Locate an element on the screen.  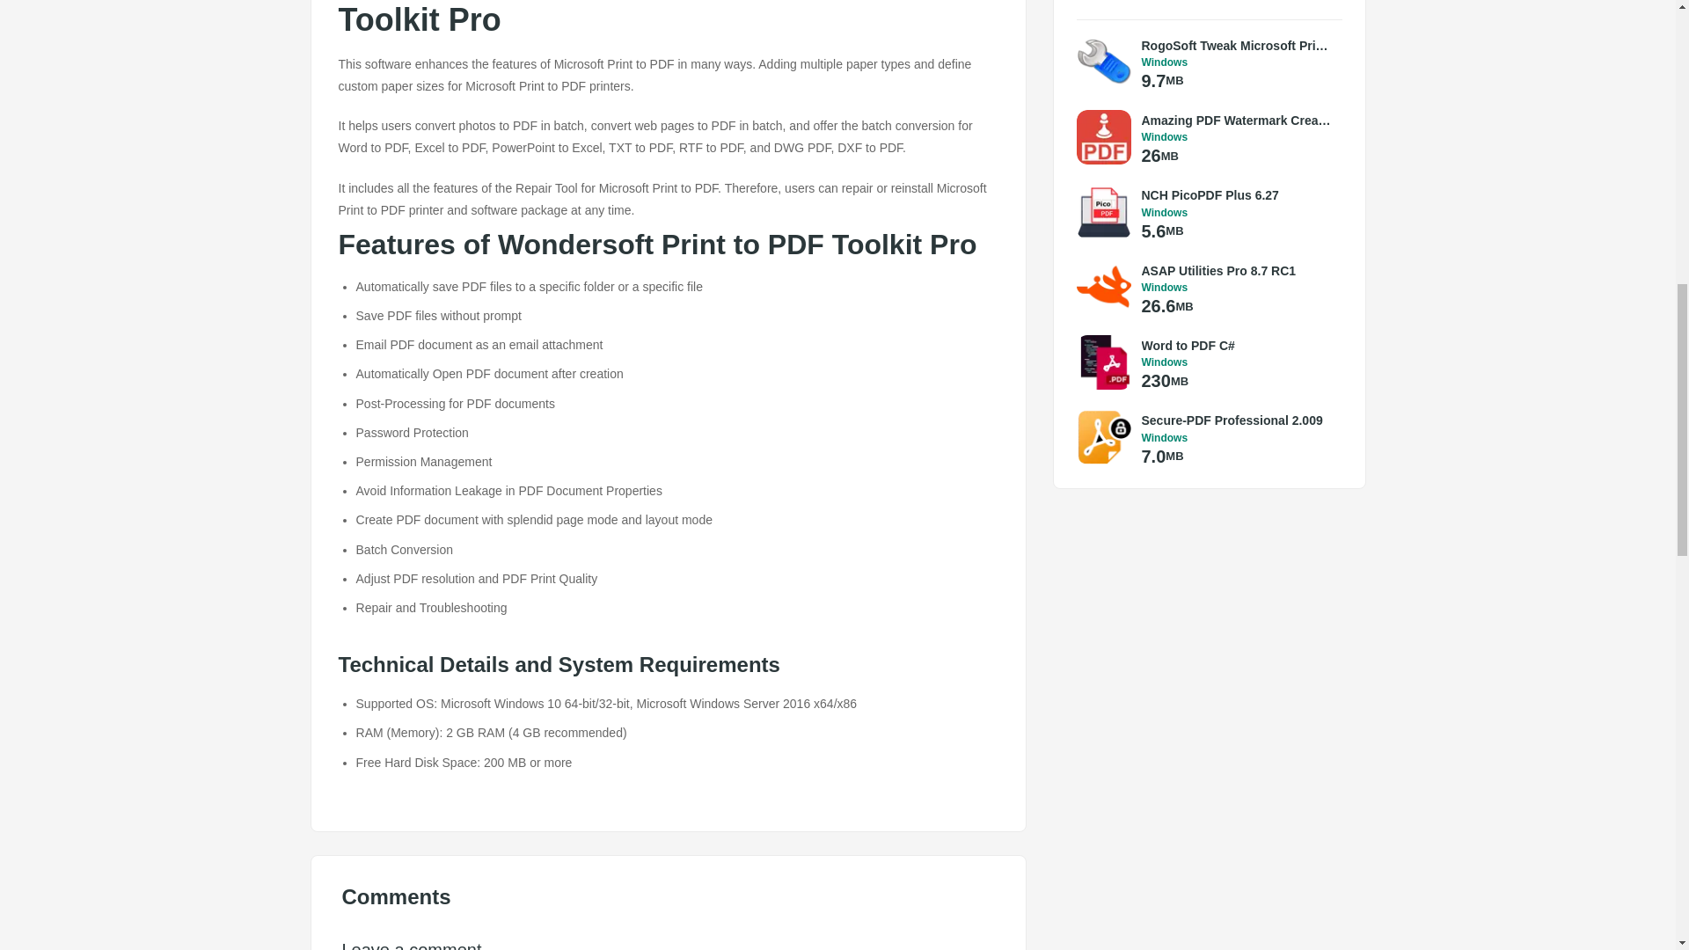
Windows is located at coordinates (1237, 287).